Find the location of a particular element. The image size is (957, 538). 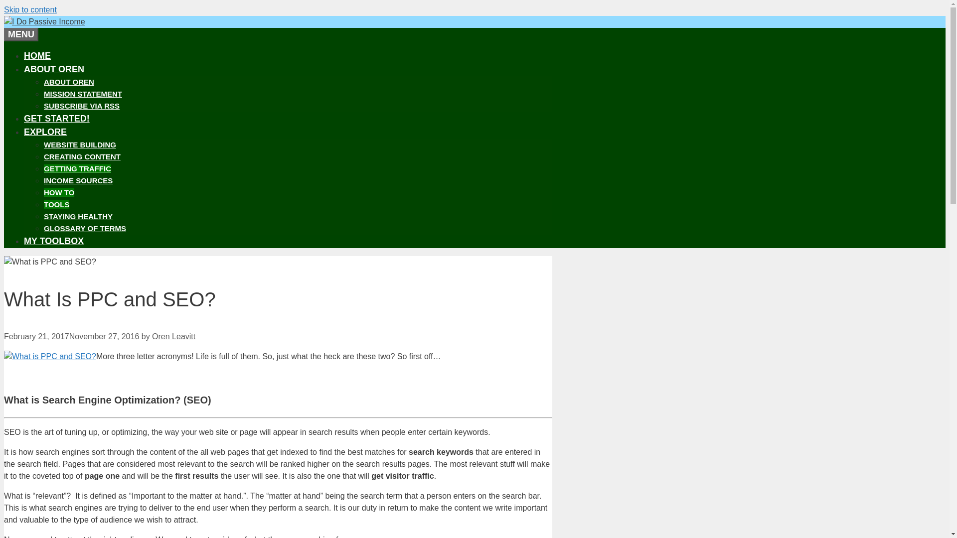

Oren Leavitt is located at coordinates (173, 336).